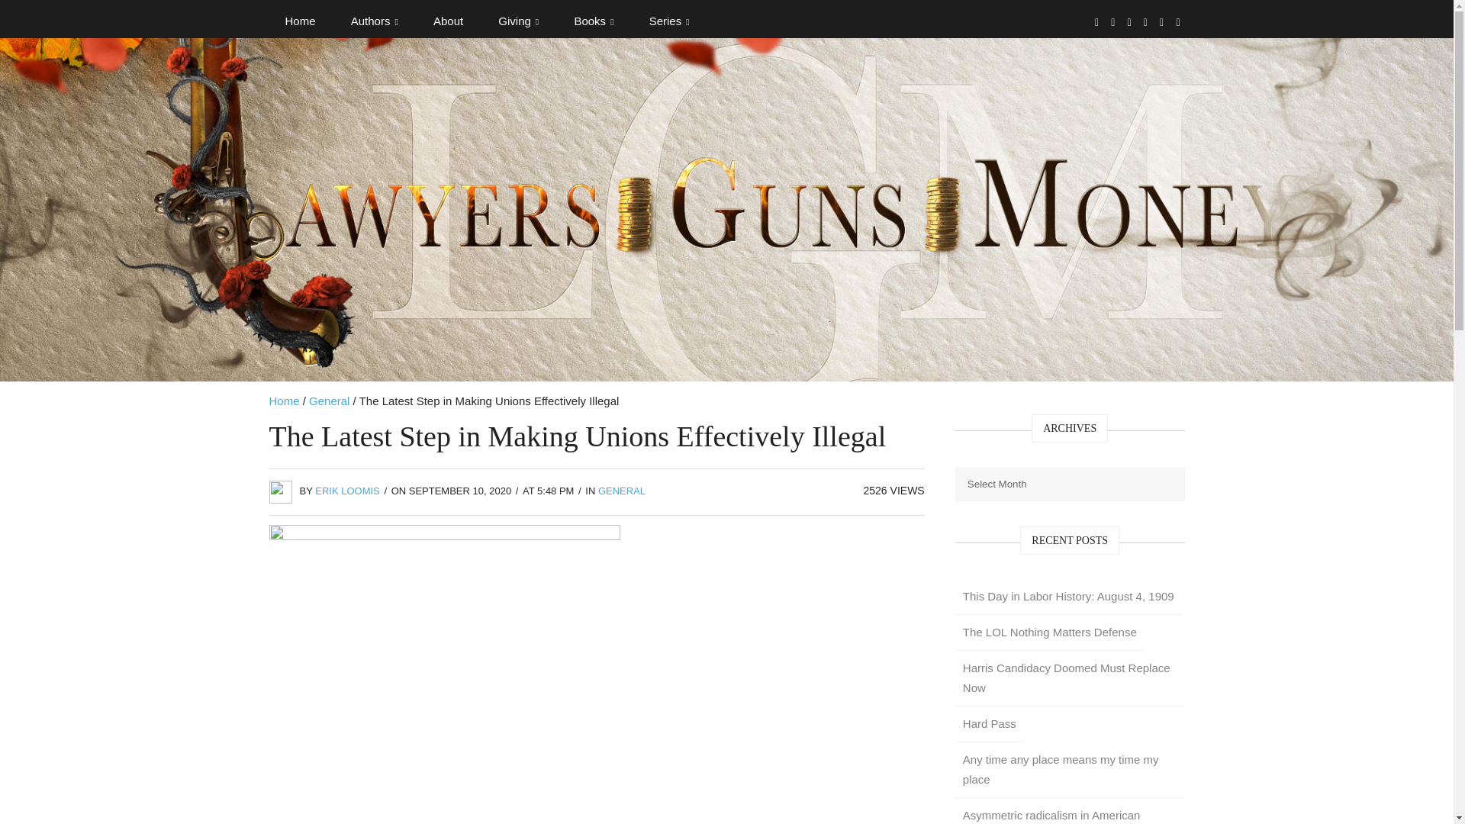  I want to click on Giving, so click(518, 21).